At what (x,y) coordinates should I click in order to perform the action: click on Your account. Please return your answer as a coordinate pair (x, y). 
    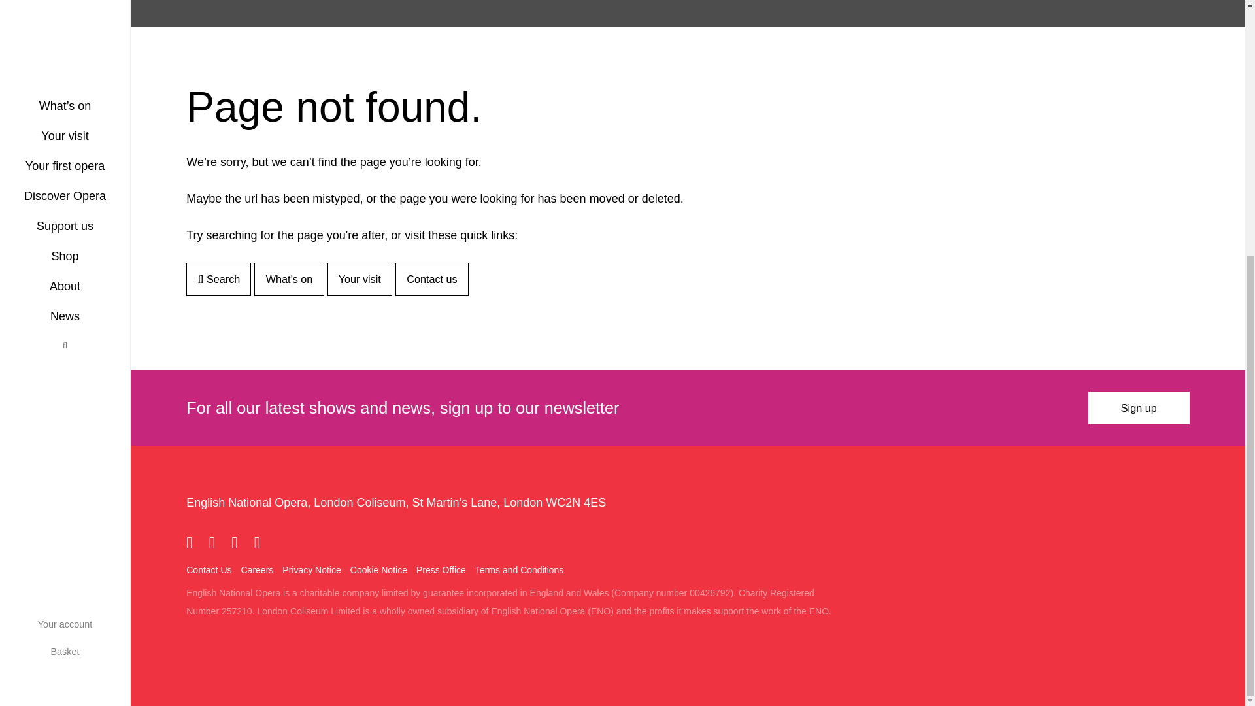
    Looking at the image, I should click on (65, 228).